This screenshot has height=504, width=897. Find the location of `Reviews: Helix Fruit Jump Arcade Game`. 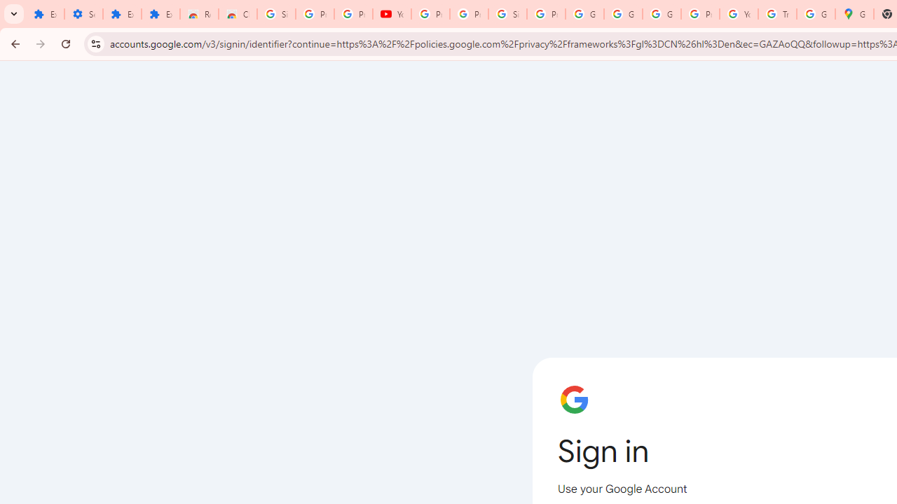

Reviews: Helix Fruit Jump Arcade Game is located at coordinates (199, 14).